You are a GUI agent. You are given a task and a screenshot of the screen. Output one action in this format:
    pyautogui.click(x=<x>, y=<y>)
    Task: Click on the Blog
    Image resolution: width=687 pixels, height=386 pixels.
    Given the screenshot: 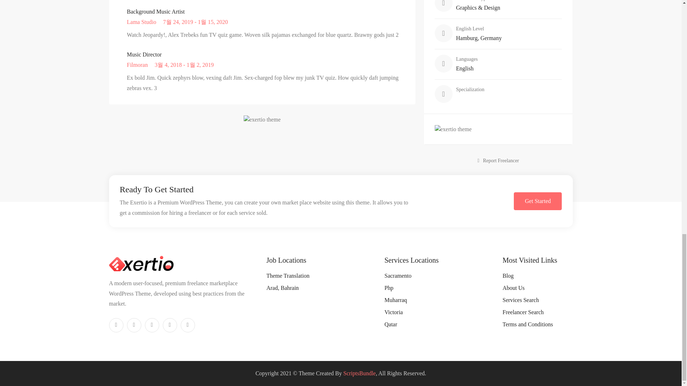 What is the action you would take?
    pyautogui.click(x=507, y=275)
    